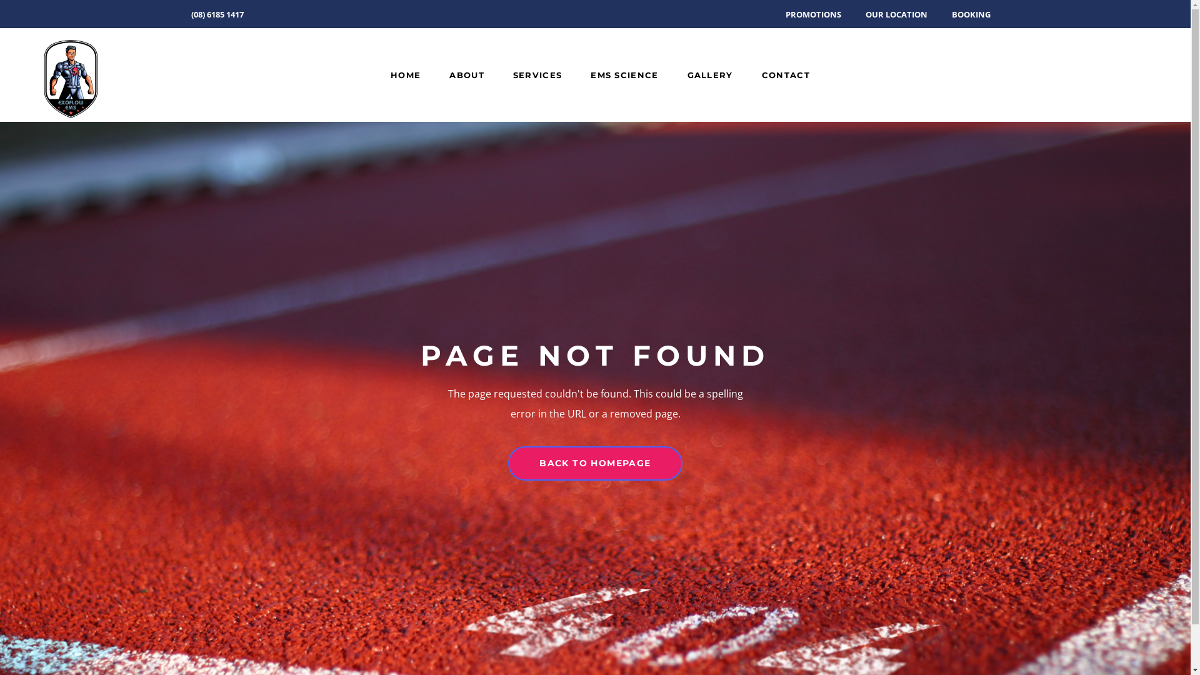 The width and height of the screenshot is (1200, 675). I want to click on BOOKING, so click(971, 14).